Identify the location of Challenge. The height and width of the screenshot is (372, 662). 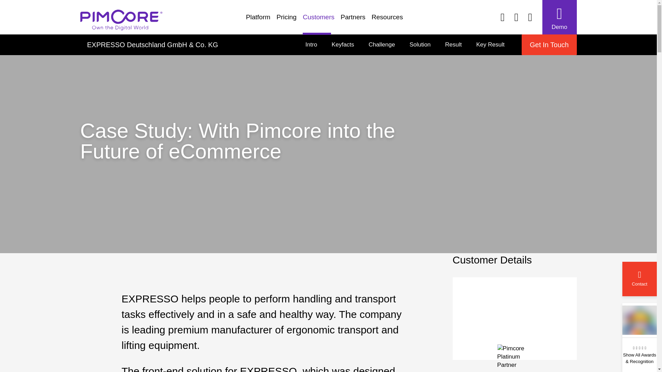
(382, 45).